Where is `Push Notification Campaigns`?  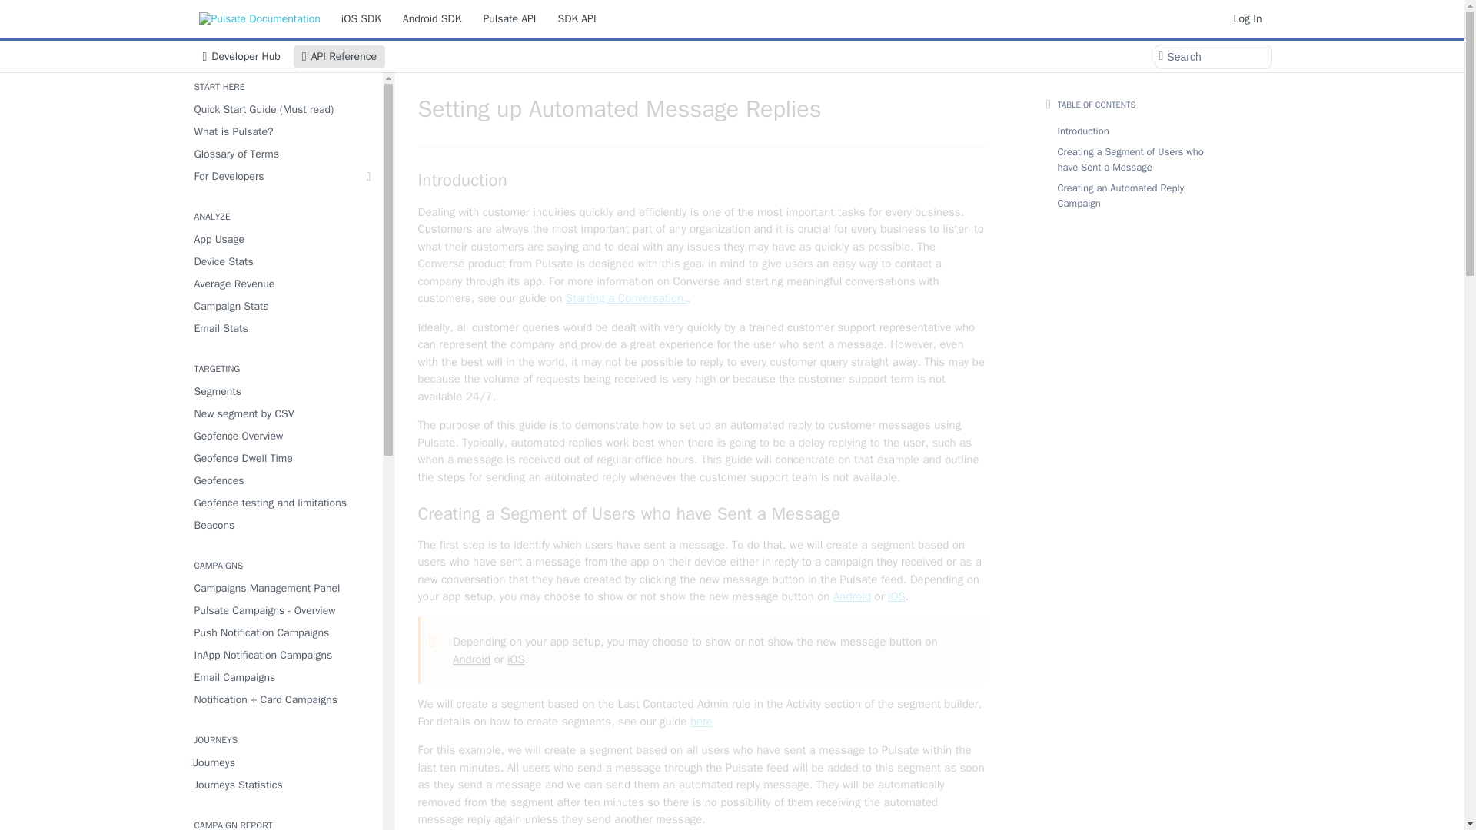
Push Notification Campaigns is located at coordinates (281, 633).